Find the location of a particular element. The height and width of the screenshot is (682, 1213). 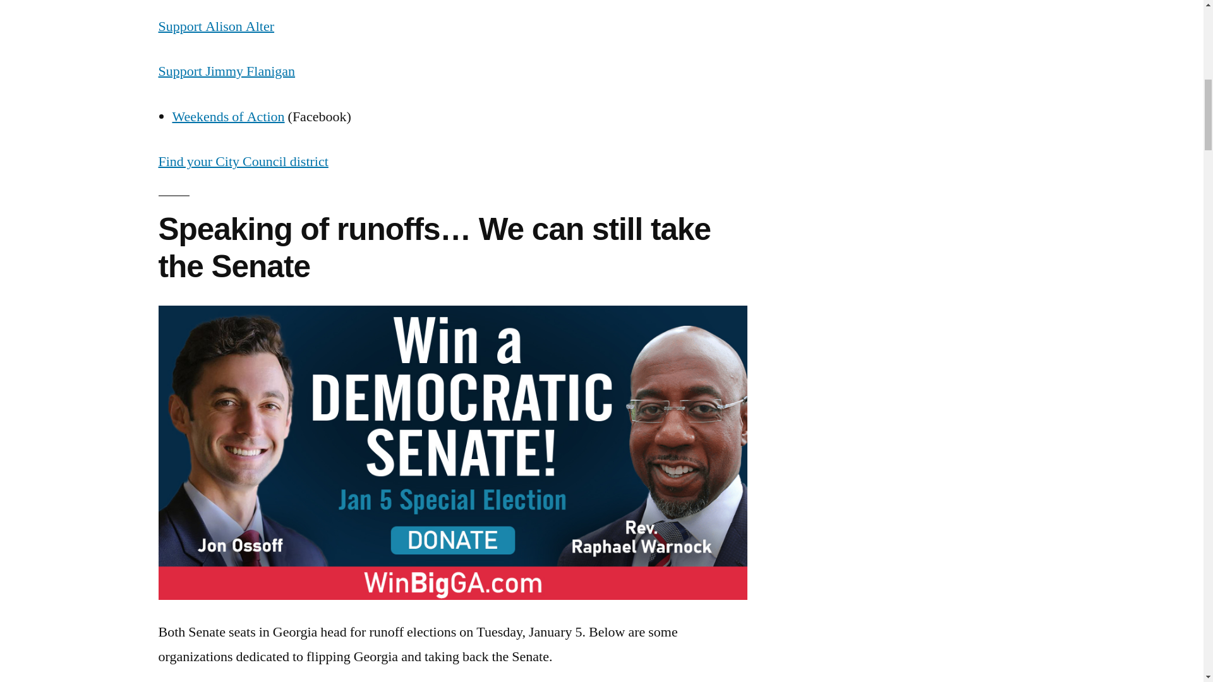

Support Alison Alter is located at coordinates (215, 27).